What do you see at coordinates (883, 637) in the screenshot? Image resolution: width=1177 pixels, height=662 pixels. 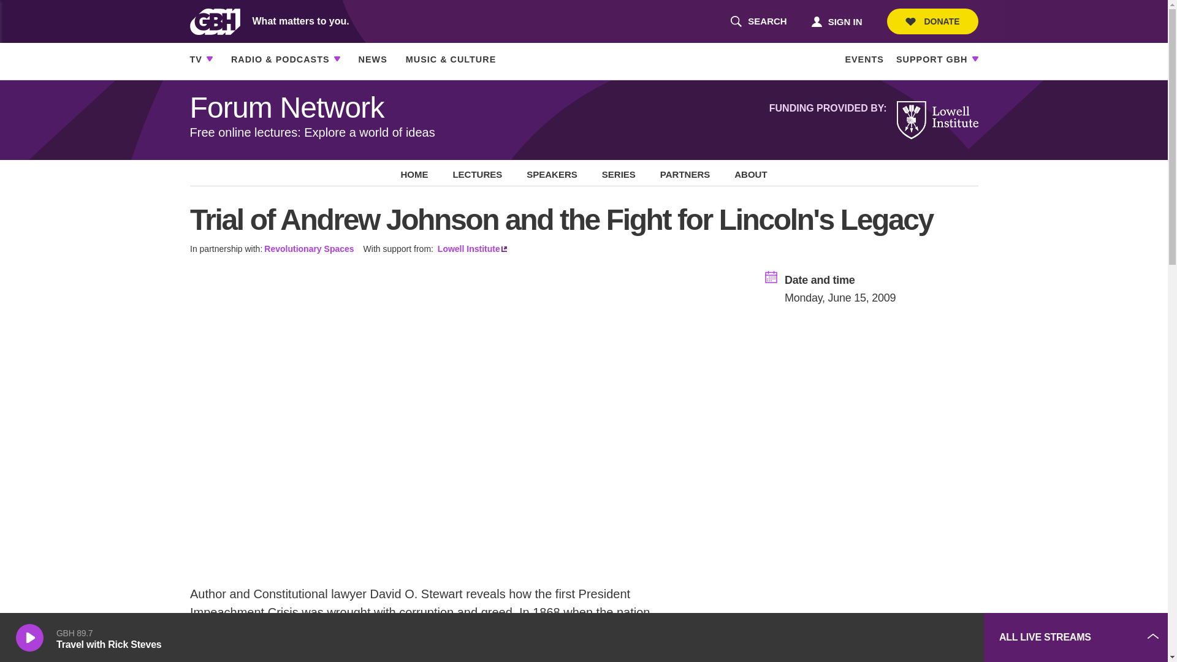 I see `3rd party ad content` at bounding box center [883, 637].